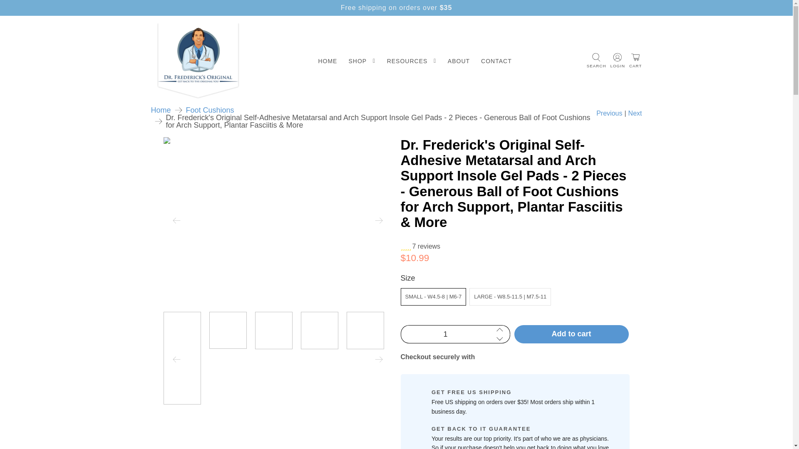 The image size is (799, 449). I want to click on 1, so click(444, 334).